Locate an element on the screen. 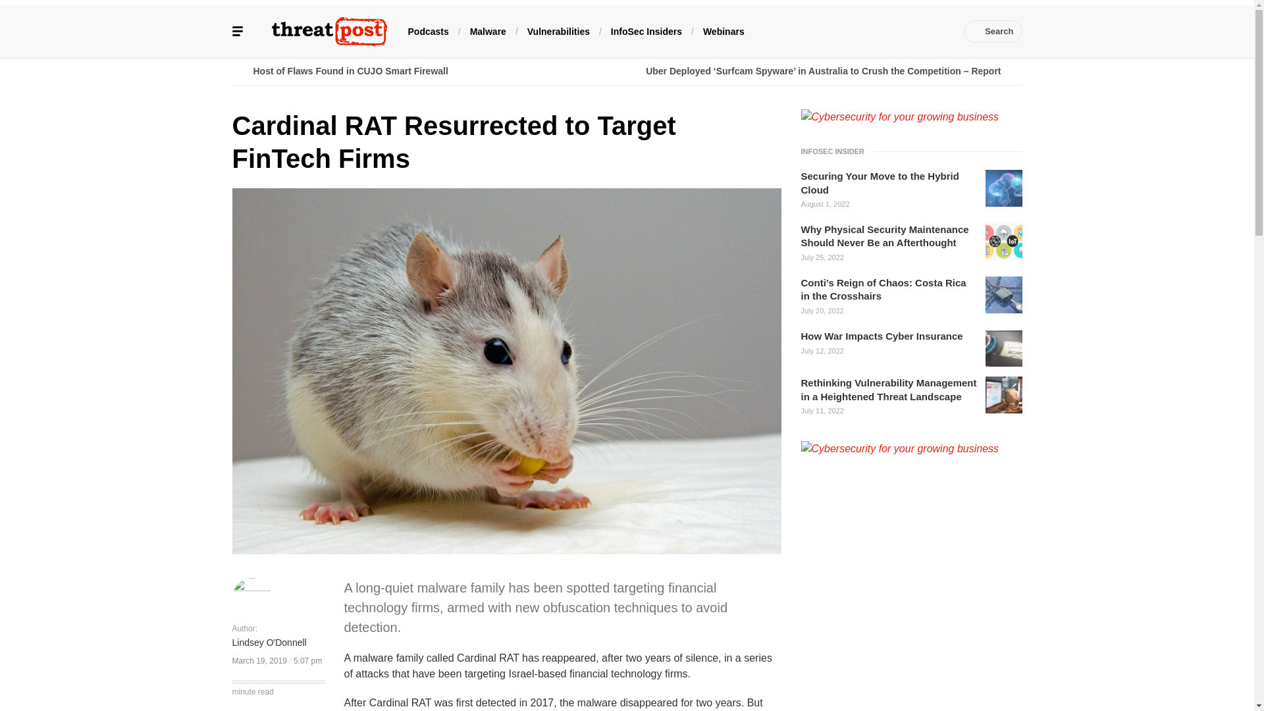 The image size is (1264, 711). LinkedIn is located at coordinates (859, 32).